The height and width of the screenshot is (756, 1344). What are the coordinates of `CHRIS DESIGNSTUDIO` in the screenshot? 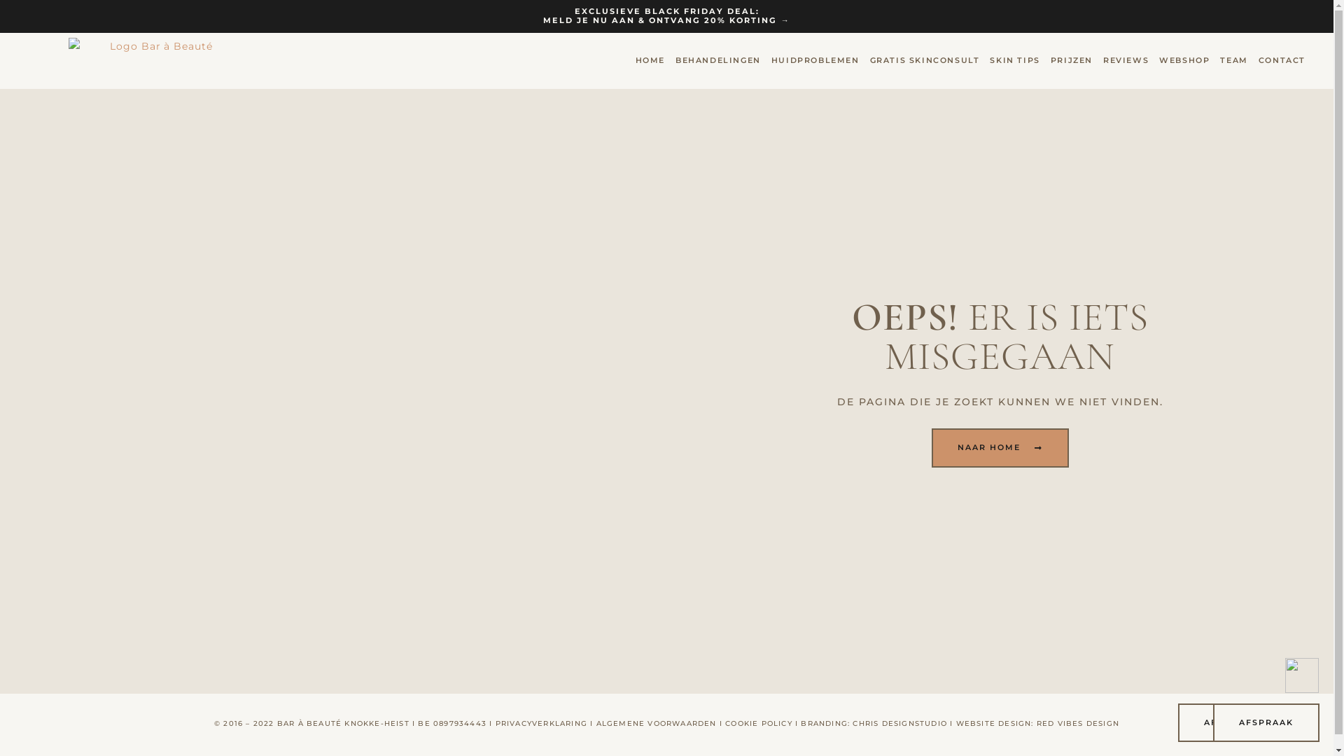 It's located at (899, 724).